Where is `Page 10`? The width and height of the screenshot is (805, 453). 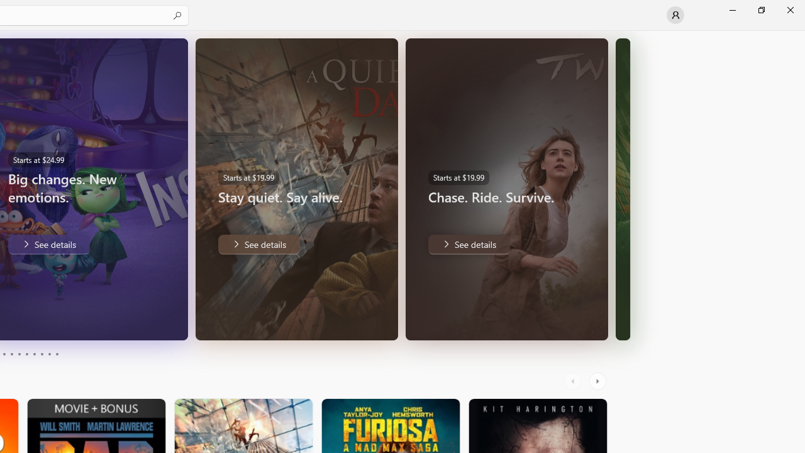 Page 10 is located at coordinates (57, 354).